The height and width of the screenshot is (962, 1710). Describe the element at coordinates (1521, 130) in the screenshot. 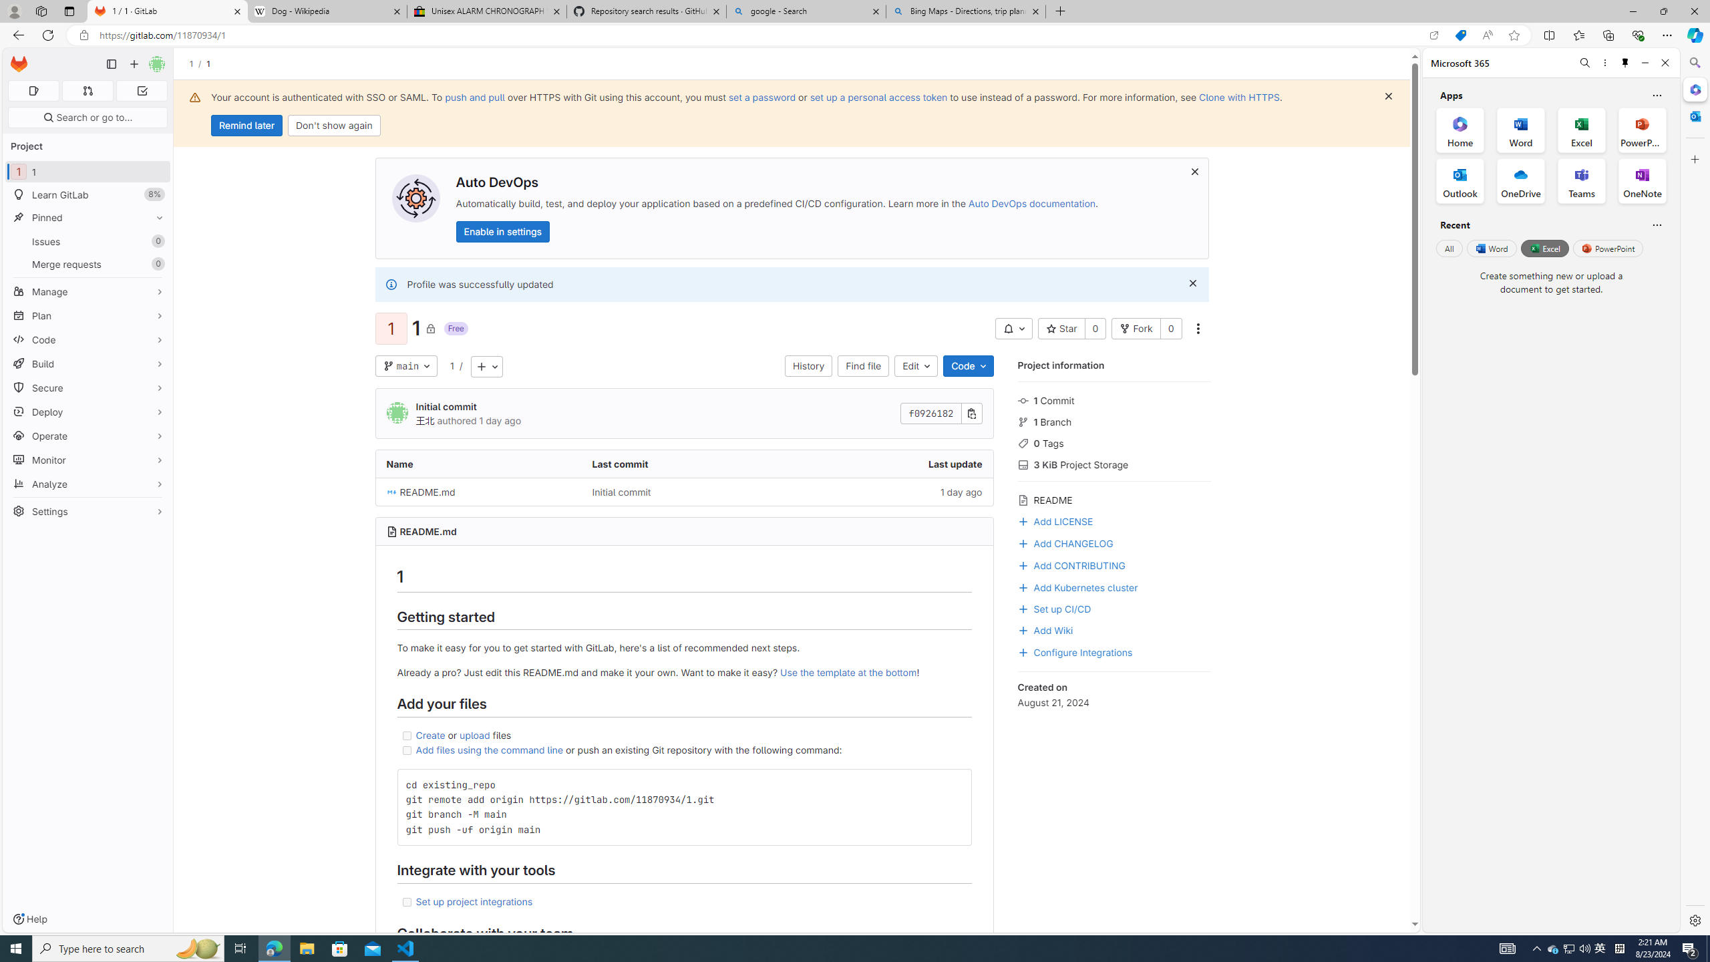

I see `Word Office App` at that location.